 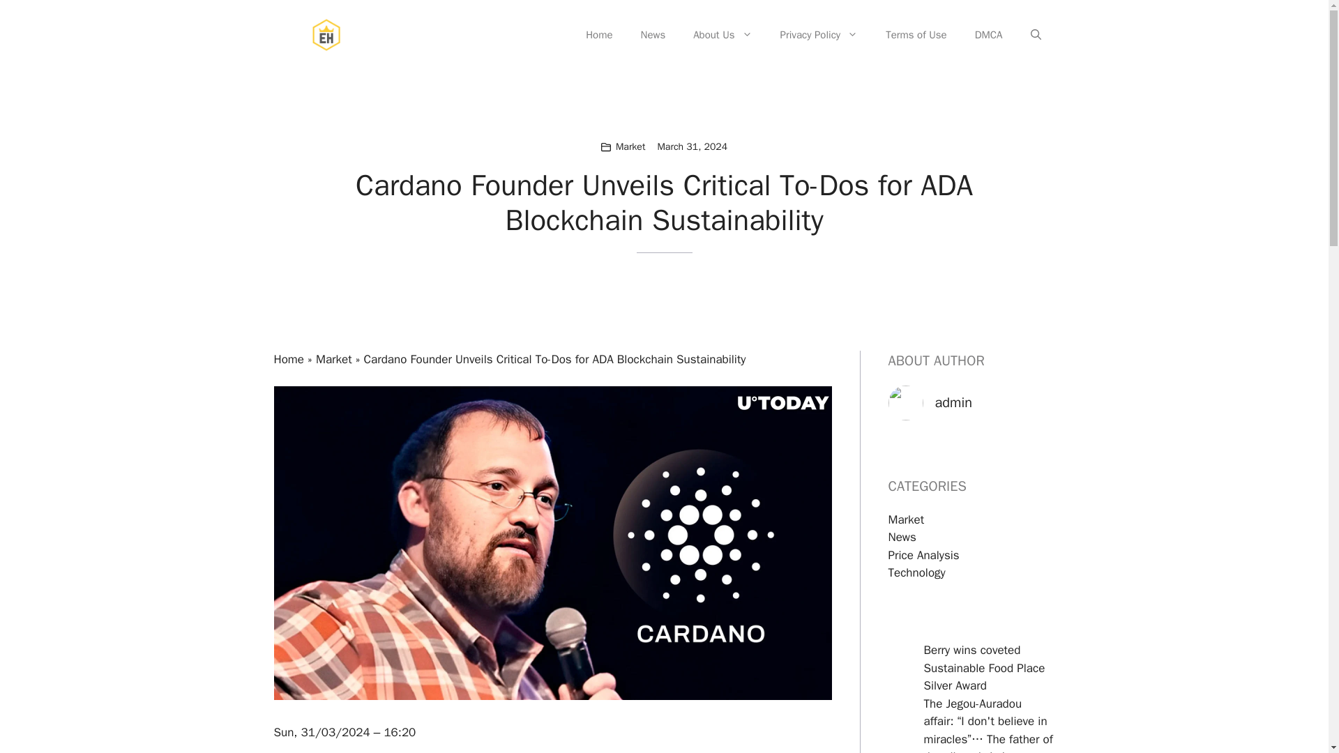 What do you see at coordinates (989, 35) in the screenshot?
I see `DMCA` at bounding box center [989, 35].